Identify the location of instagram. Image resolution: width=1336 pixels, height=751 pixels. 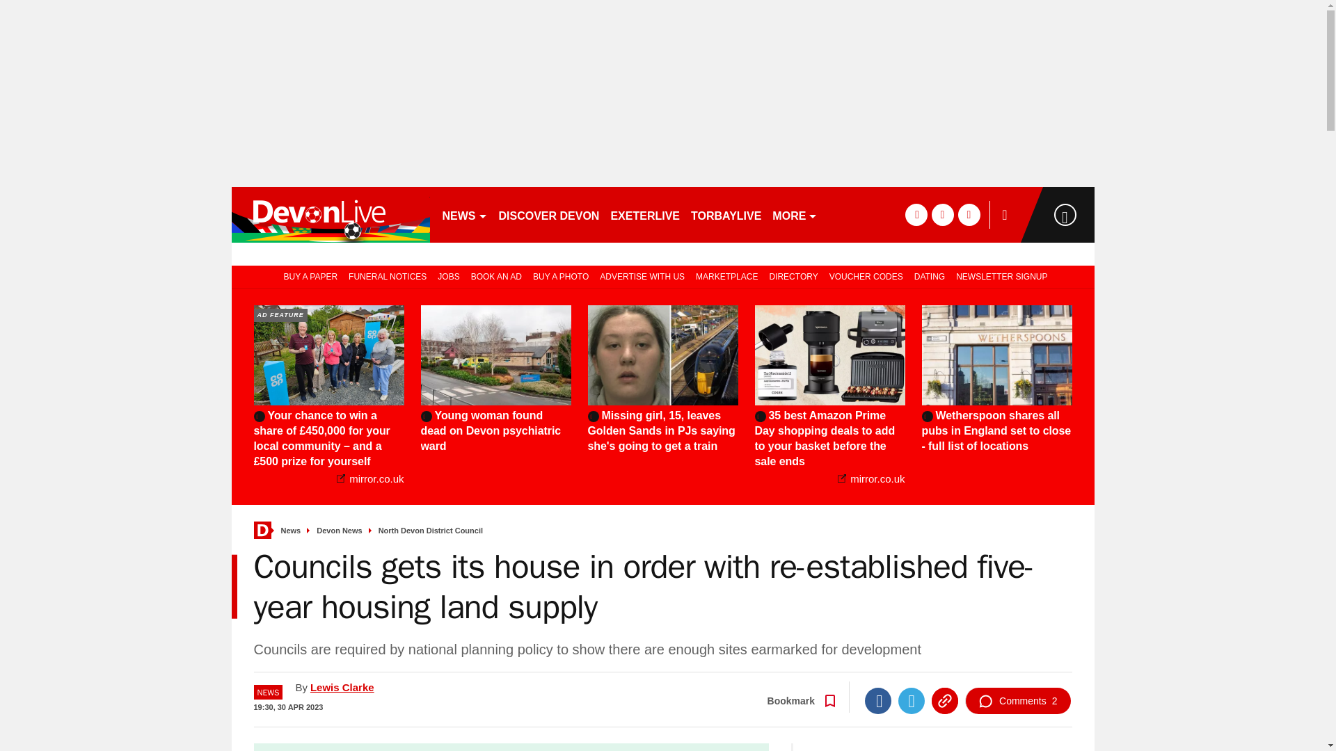
(969, 214).